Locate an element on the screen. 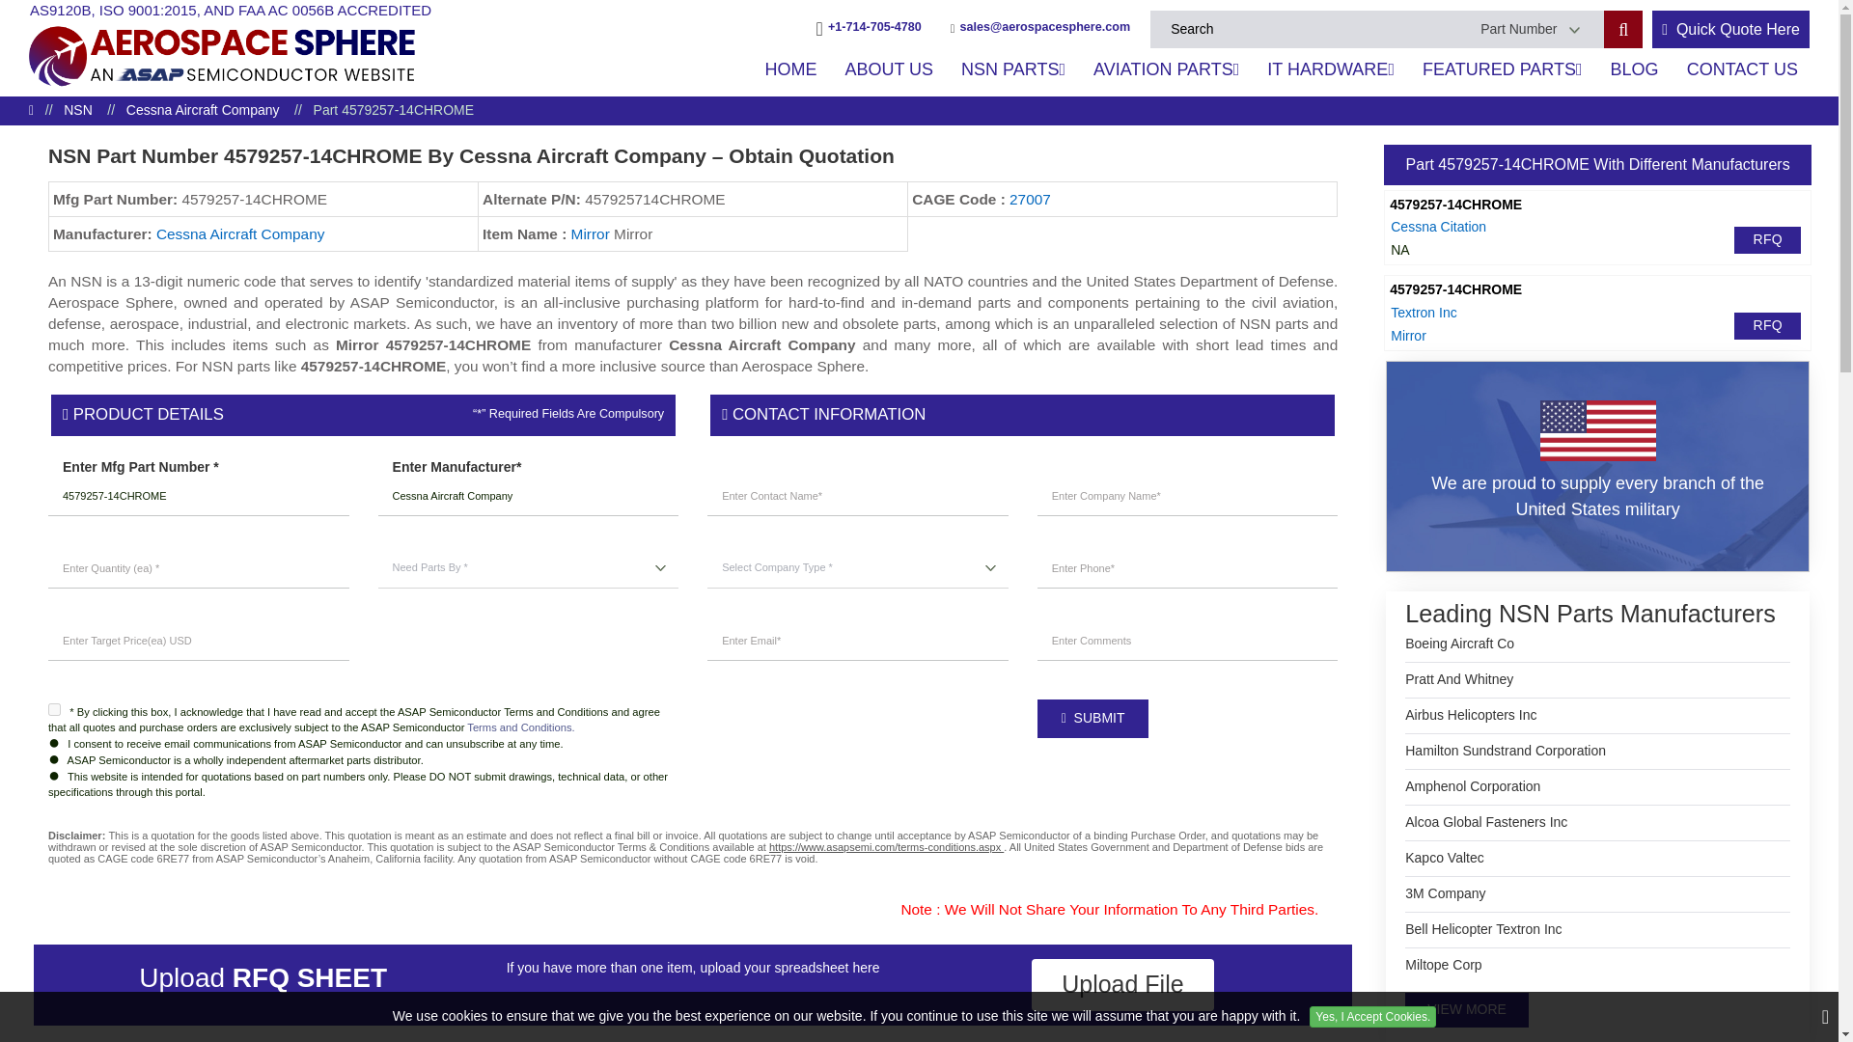 The image size is (1853, 1042). Ycl Electronics Co Ltd is located at coordinates (1470, 716).